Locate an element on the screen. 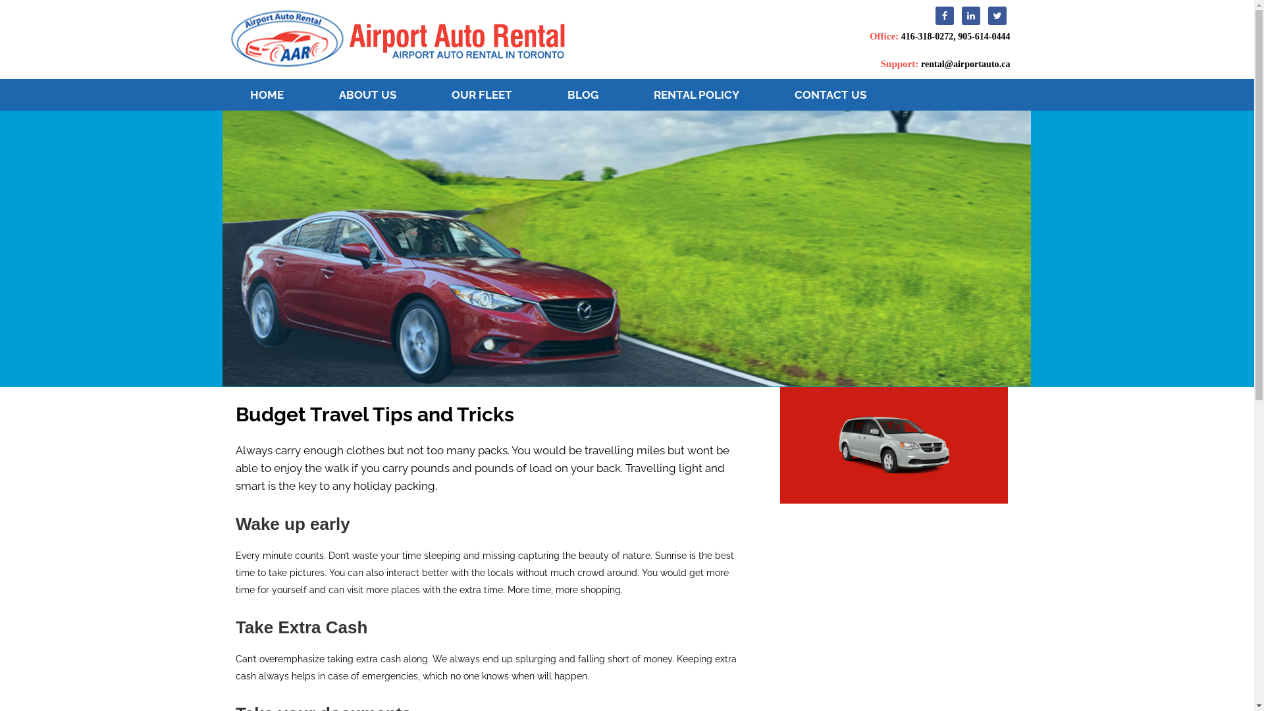  RENTAL POLICY is located at coordinates (696, 95).